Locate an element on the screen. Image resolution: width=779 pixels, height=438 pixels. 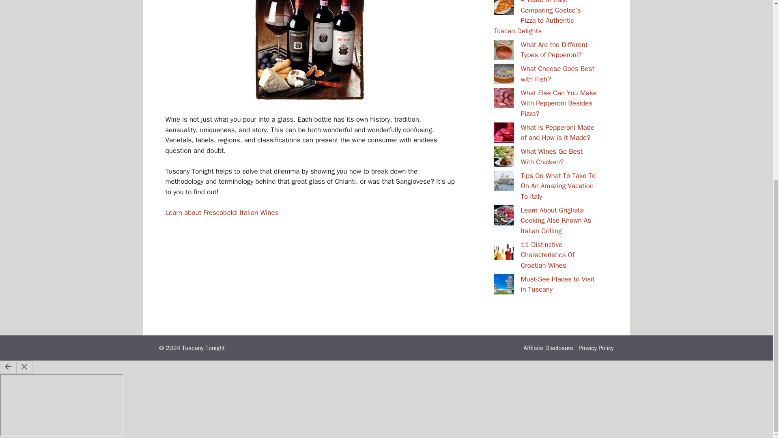
Affiliate Disclosure is located at coordinates (549, 348).